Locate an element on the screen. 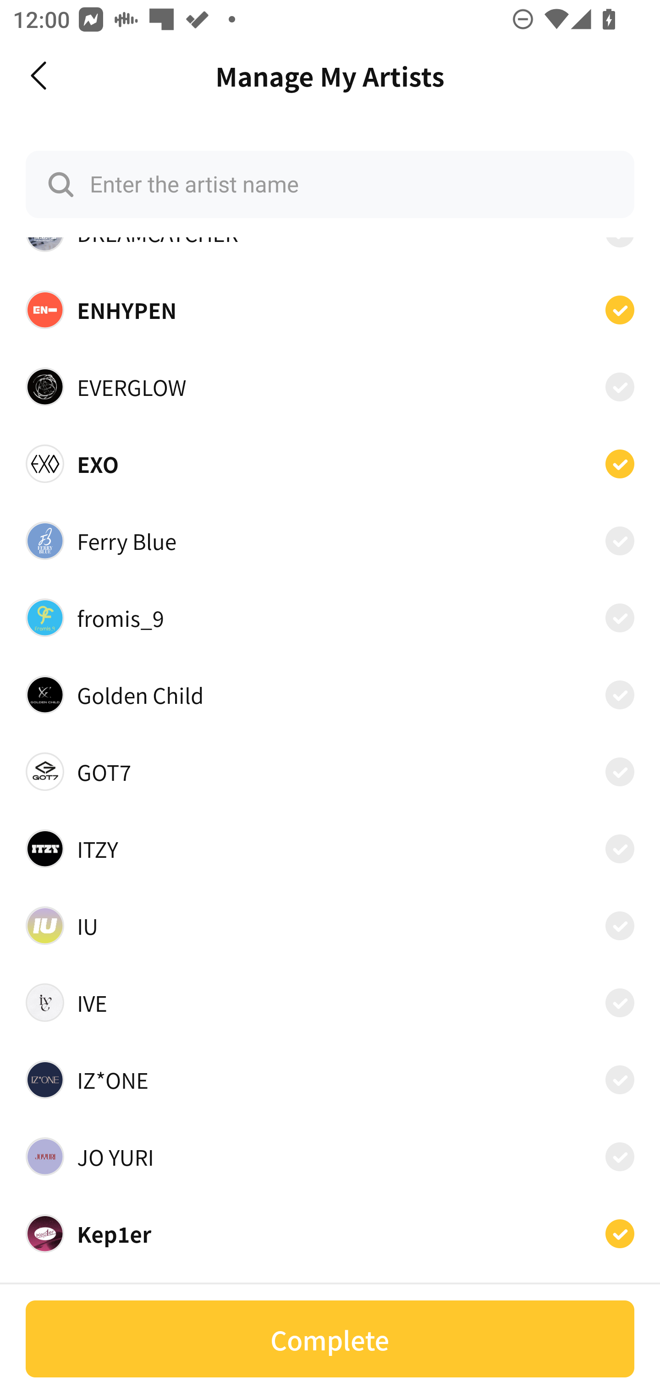 This screenshot has width=660, height=1393. Ferry Blue is located at coordinates (330, 540).